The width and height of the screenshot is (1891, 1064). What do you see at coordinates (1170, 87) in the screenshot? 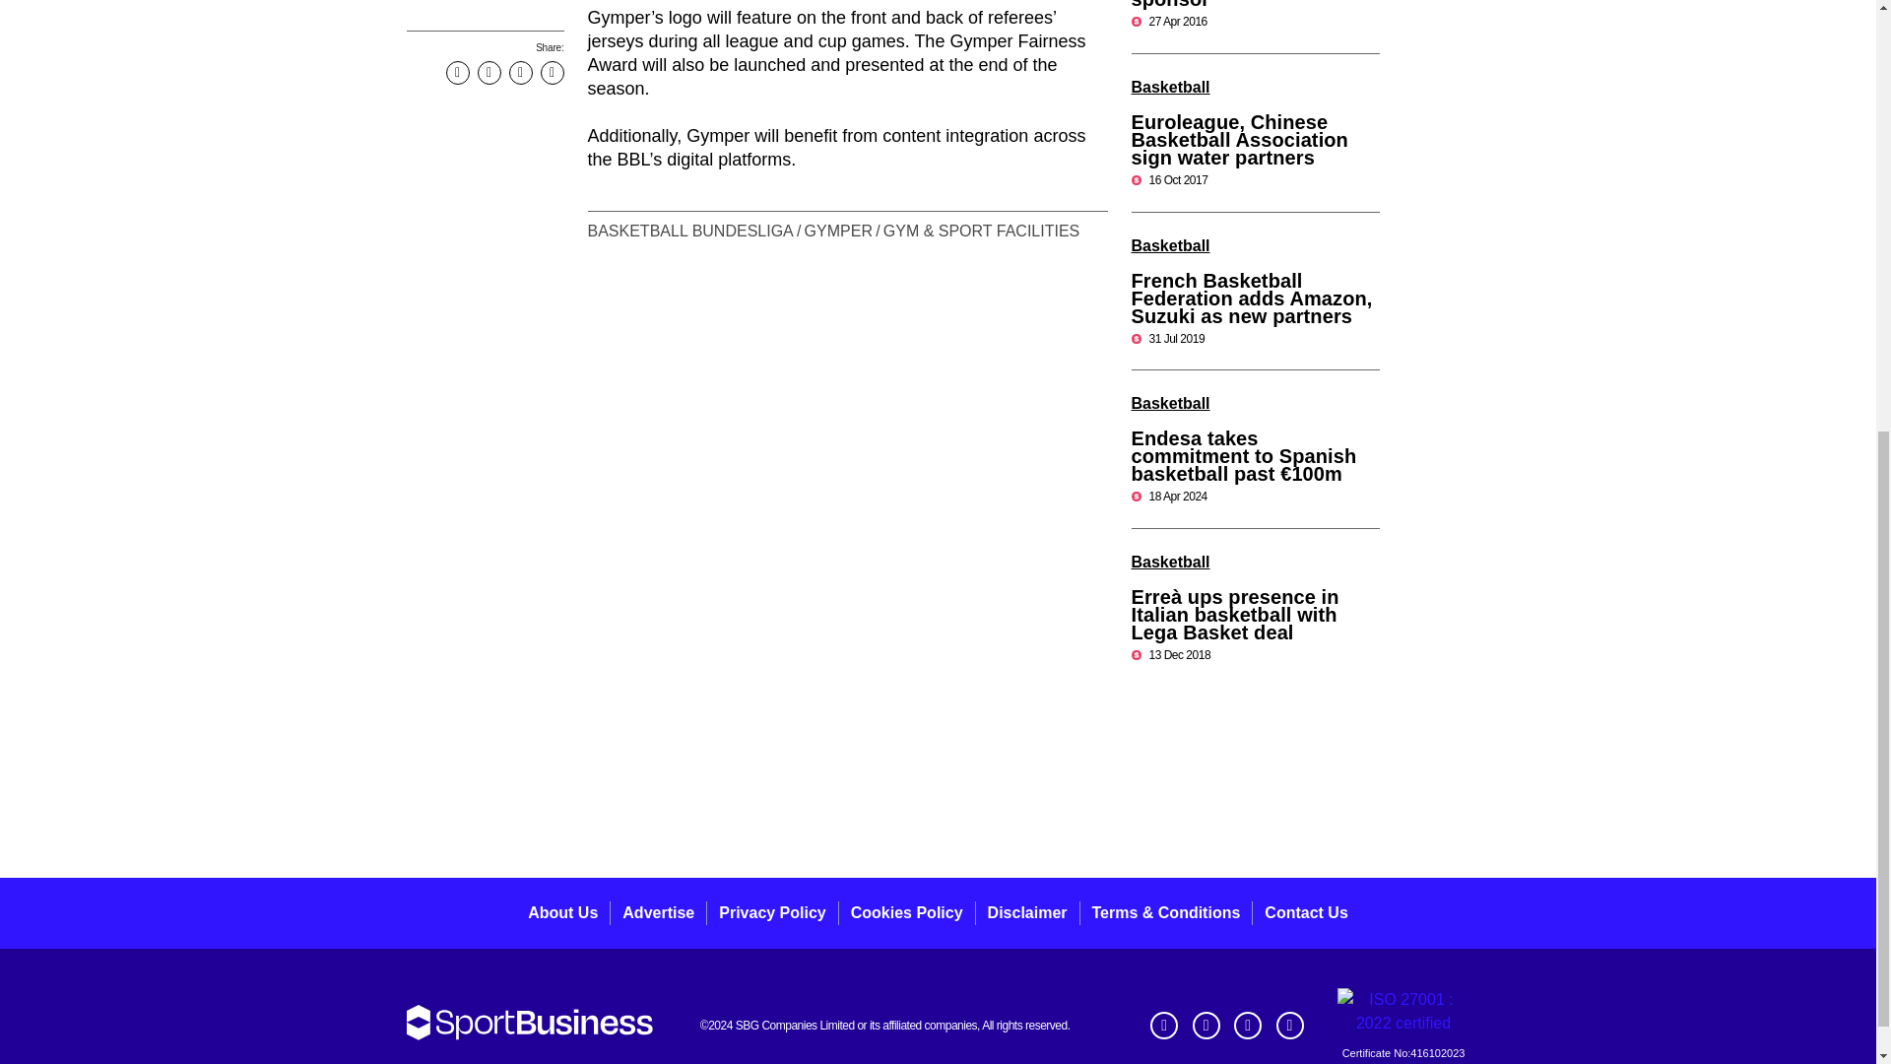
I see `Basketball` at bounding box center [1170, 87].